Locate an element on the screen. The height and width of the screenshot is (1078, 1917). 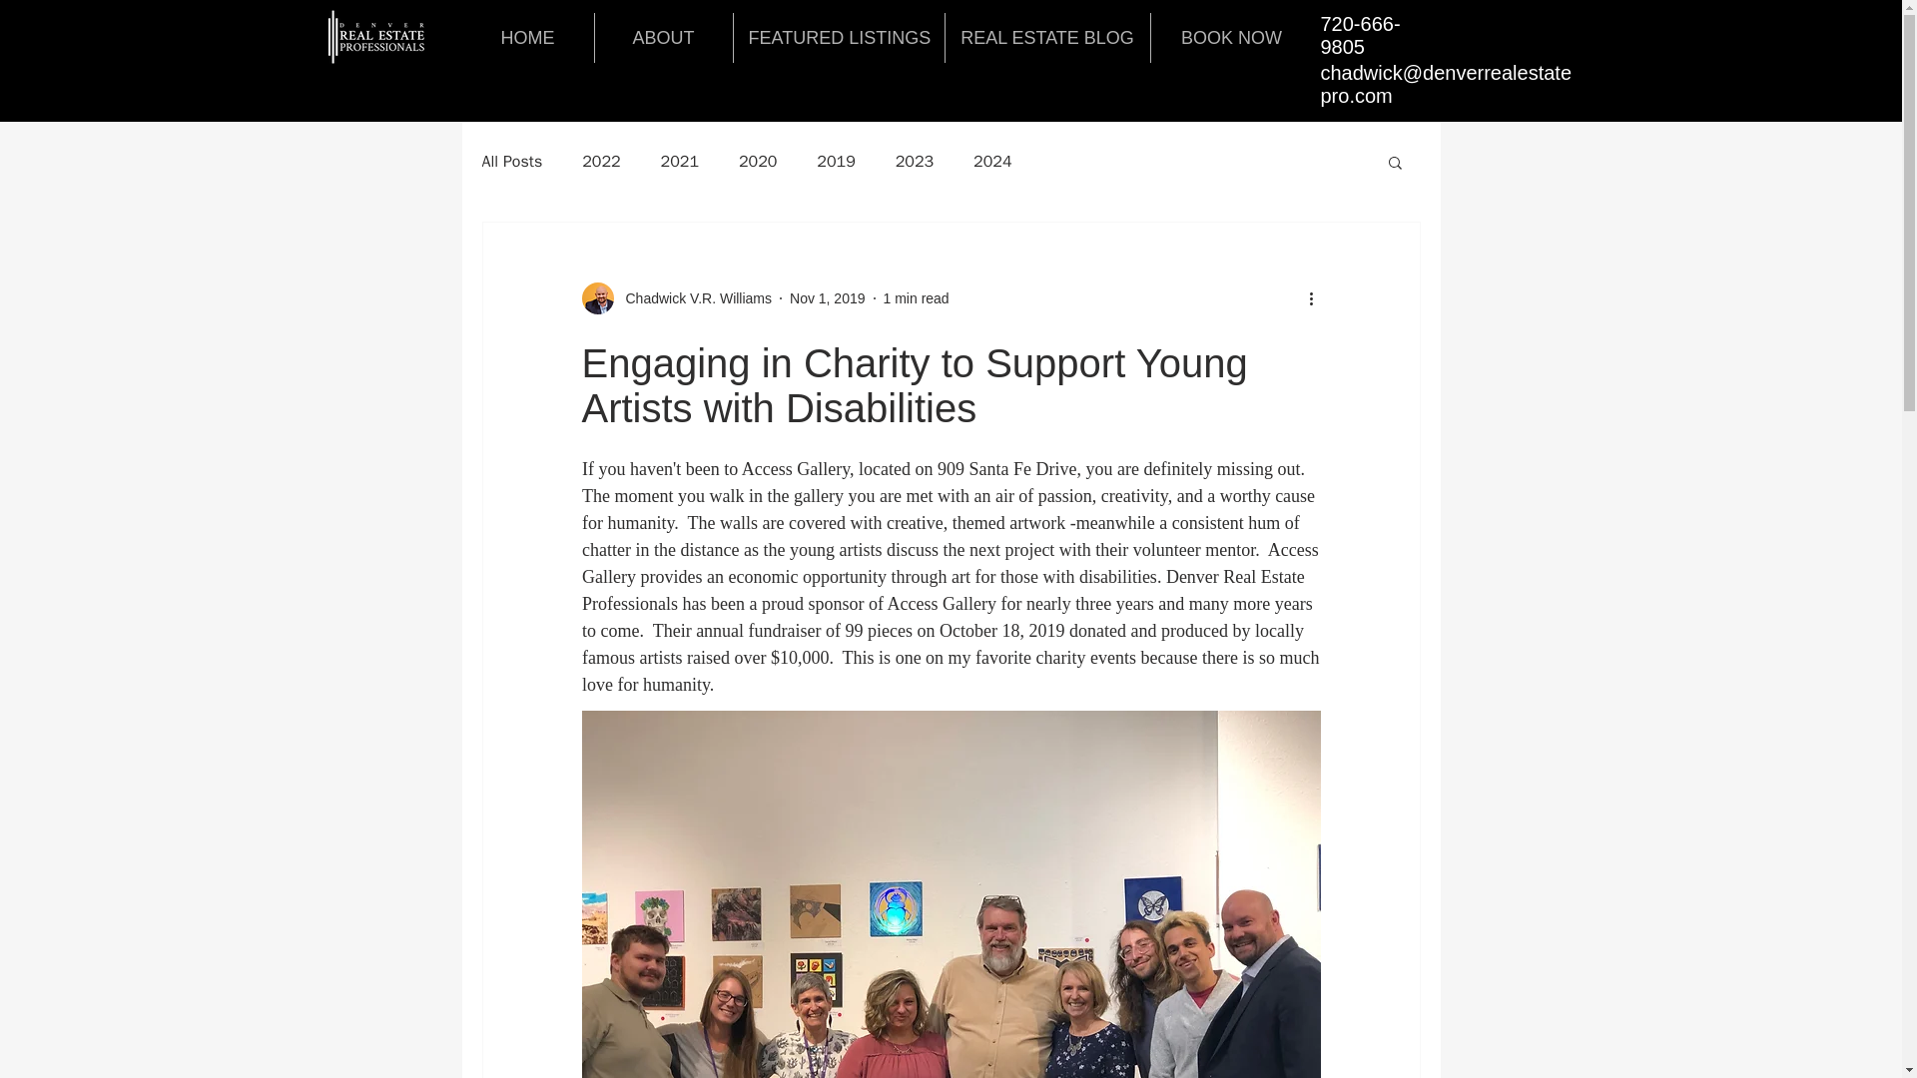
ABOUT is located at coordinates (663, 37).